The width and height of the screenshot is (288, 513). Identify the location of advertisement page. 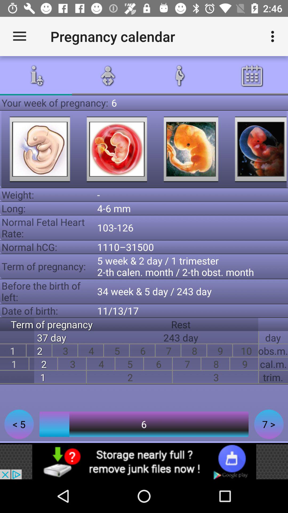
(144, 462).